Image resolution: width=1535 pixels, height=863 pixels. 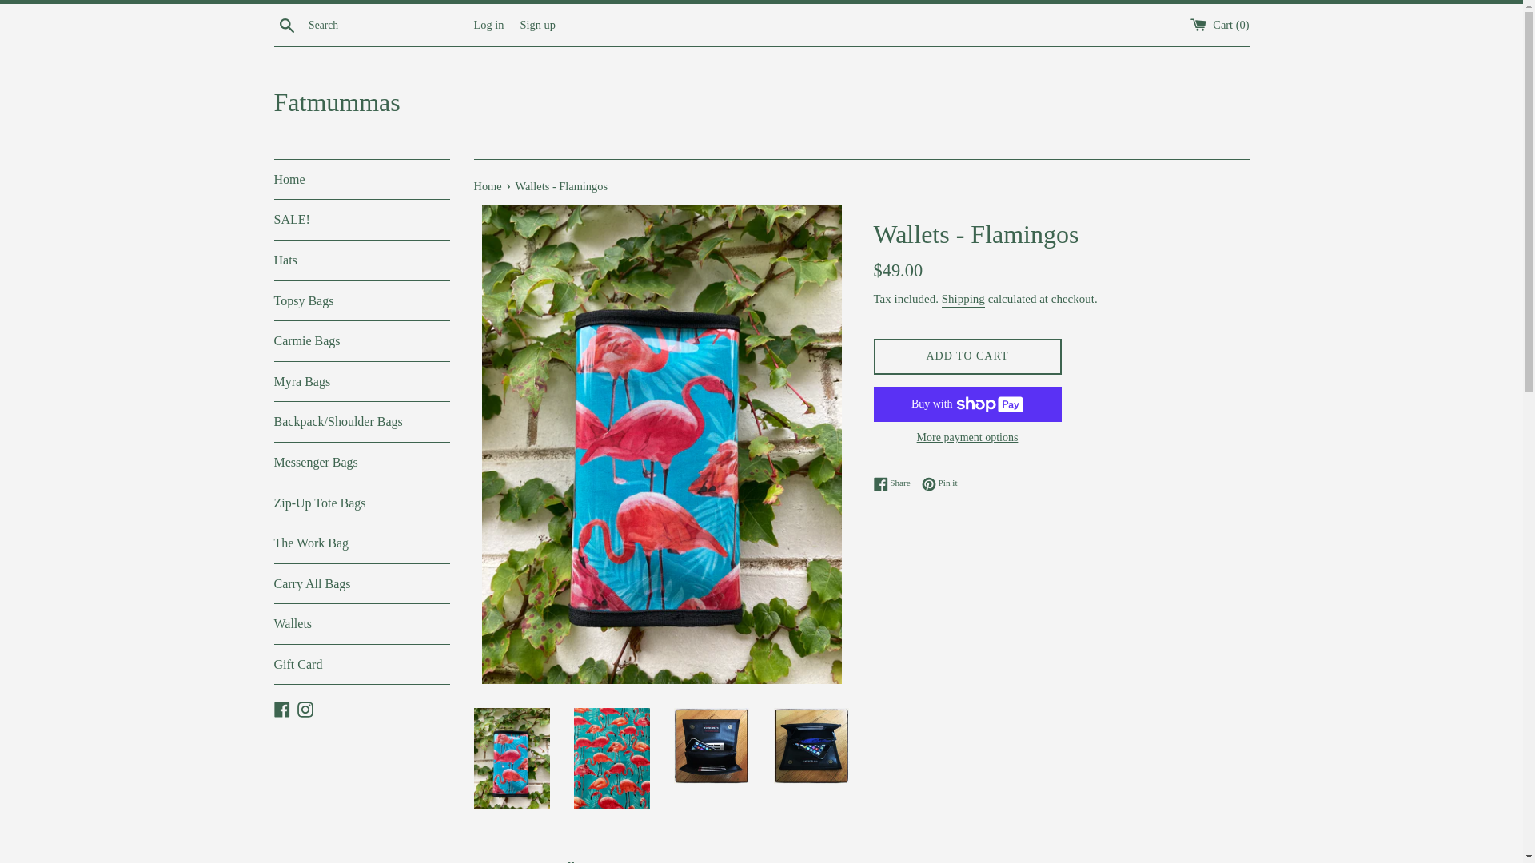 I want to click on The Work Bag, so click(x=361, y=543).